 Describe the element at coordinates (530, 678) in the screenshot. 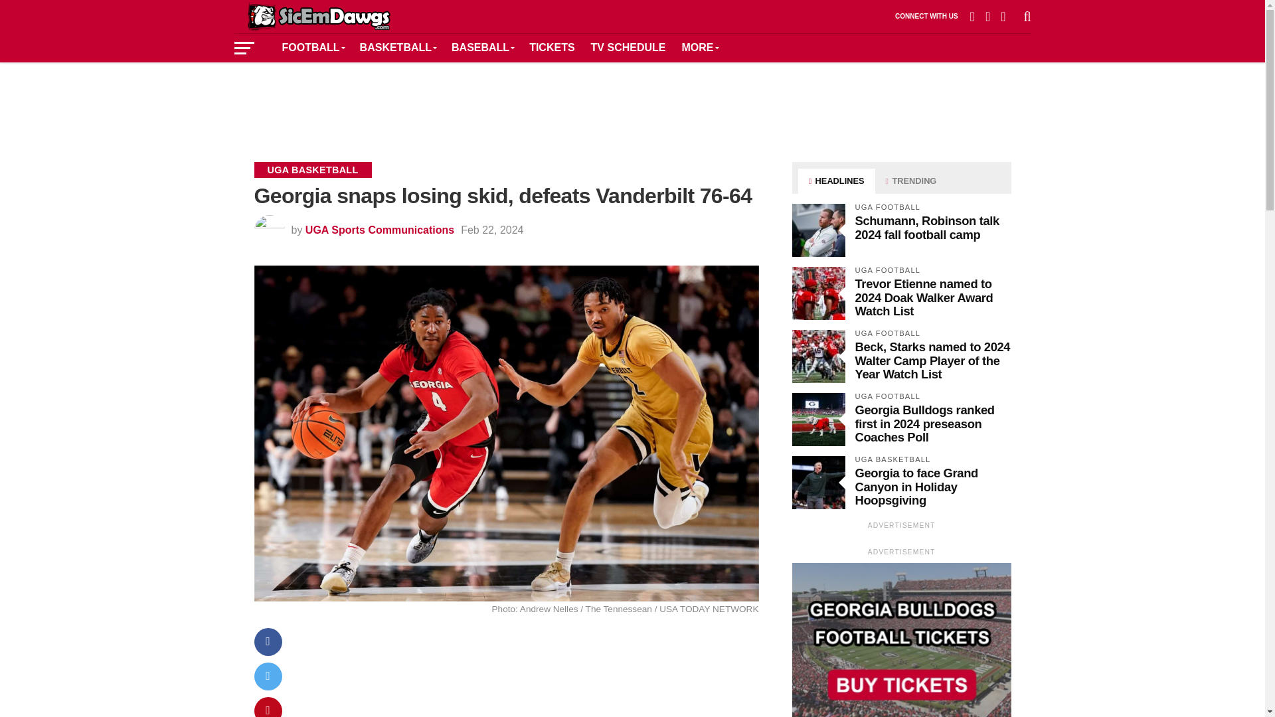

I see `Advertisement` at that location.